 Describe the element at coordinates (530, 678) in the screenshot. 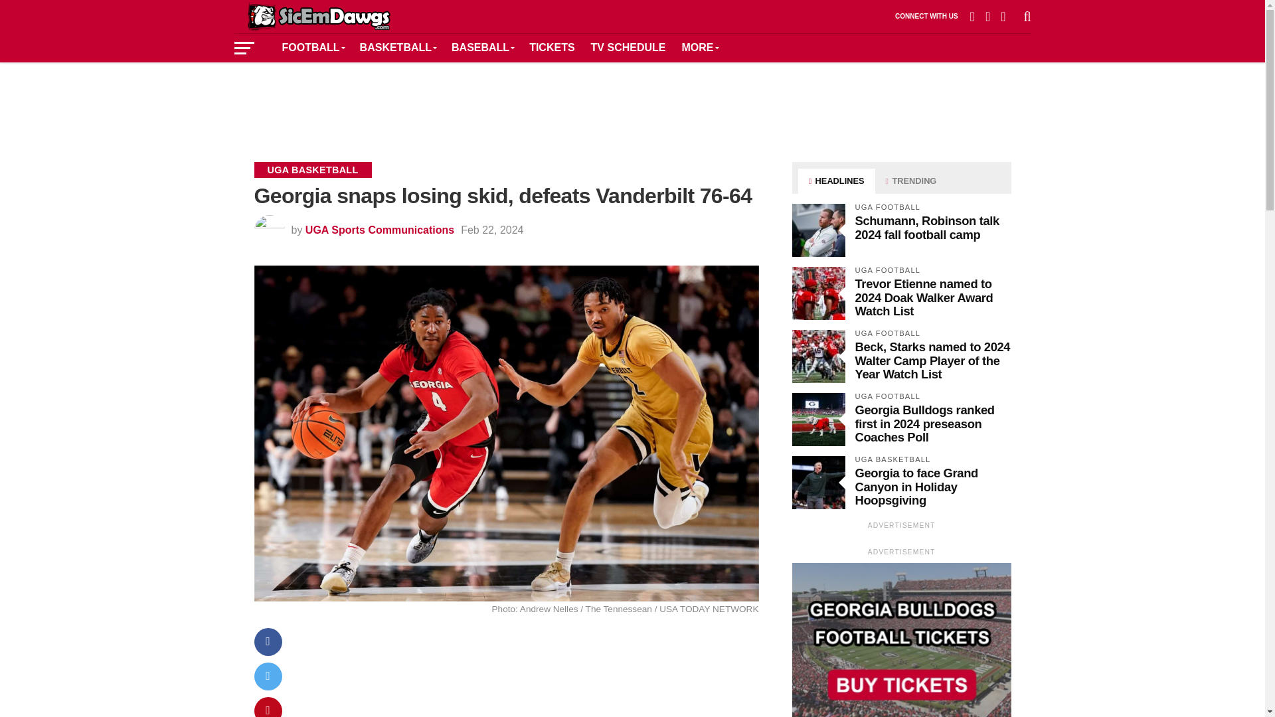

I see `Advertisement` at that location.